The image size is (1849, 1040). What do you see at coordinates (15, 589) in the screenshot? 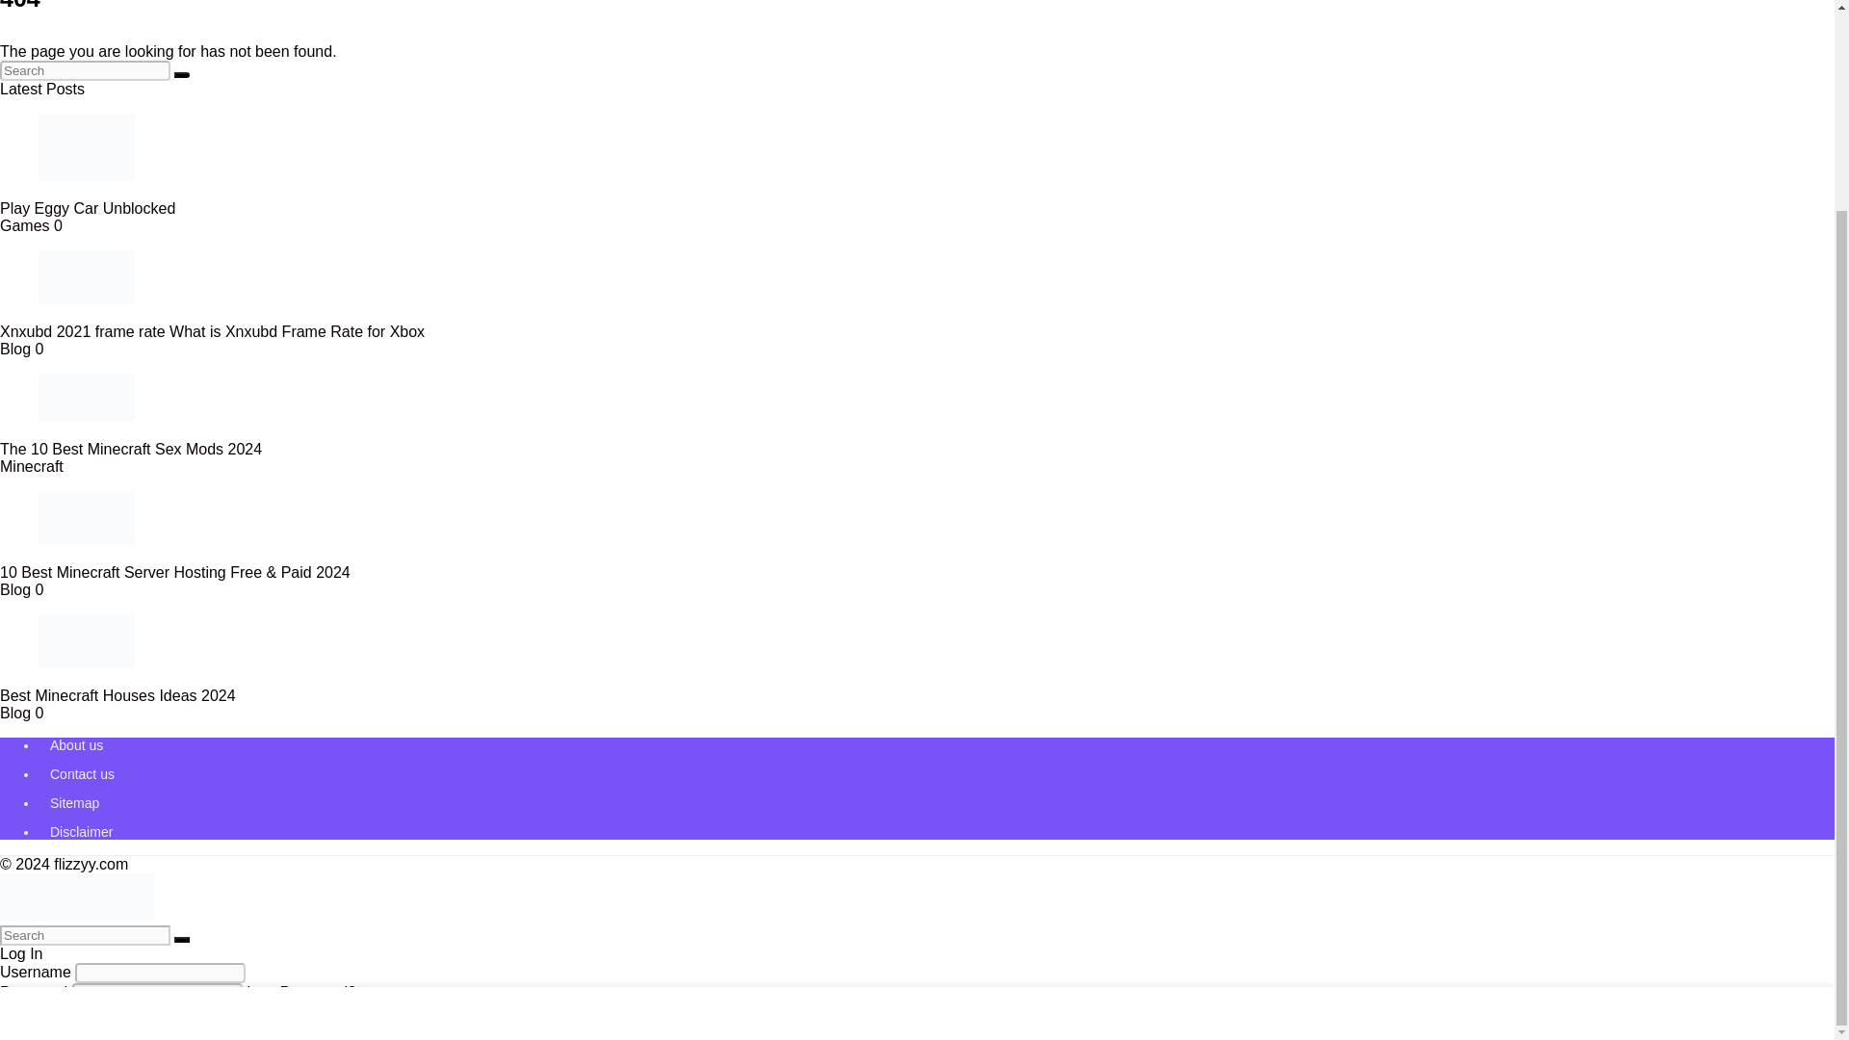
I see `Blog` at bounding box center [15, 589].